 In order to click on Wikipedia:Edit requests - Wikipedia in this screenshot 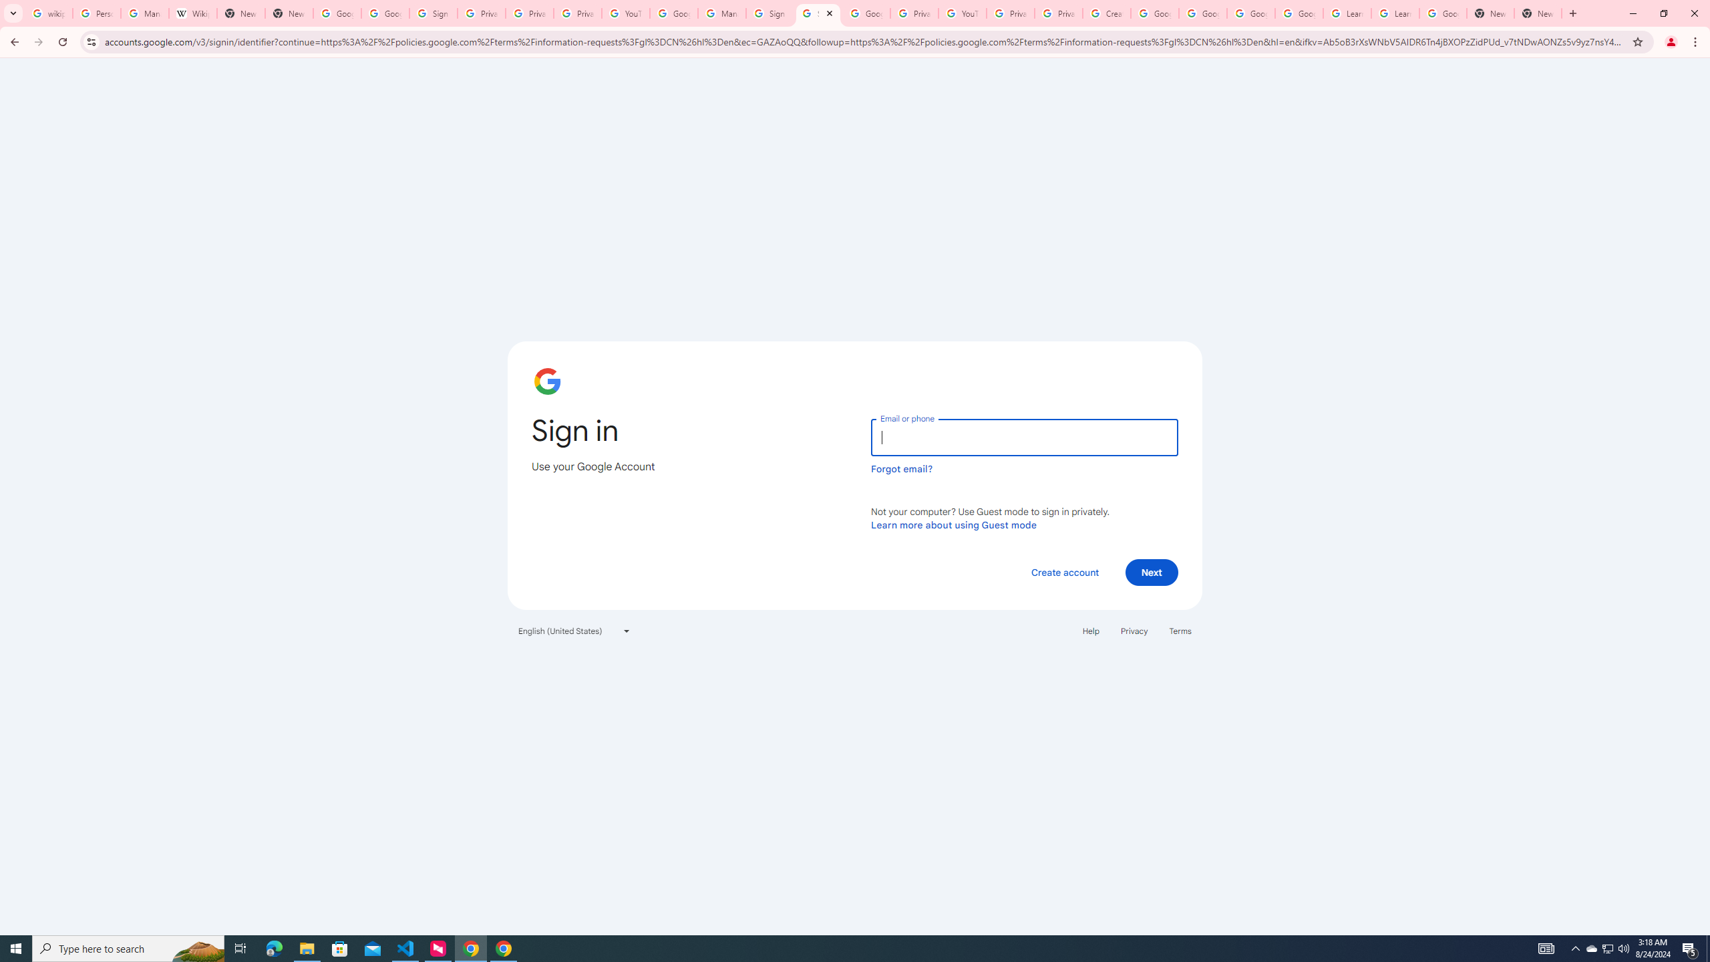, I will do `click(192, 13)`.